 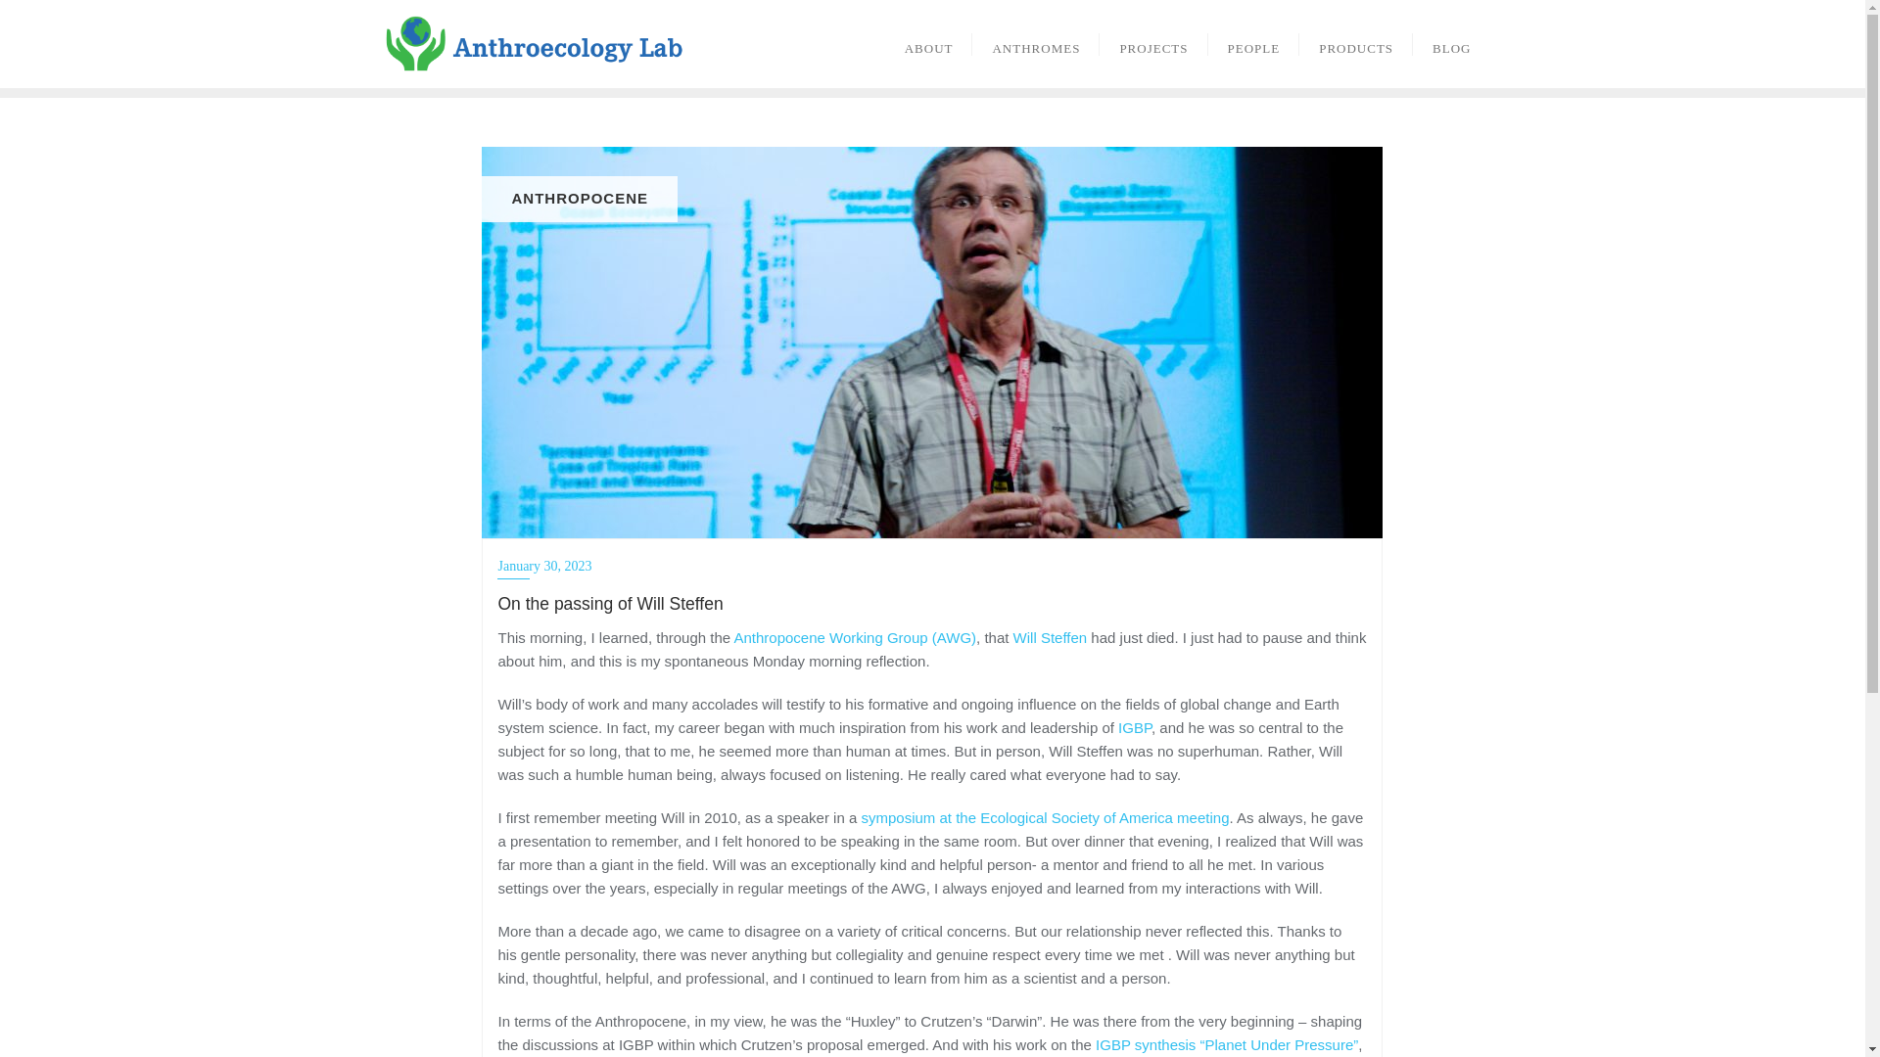 What do you see at coordinates (1254, 43) in the screenshot?
I see `PEOPLE` at bounding box center [1254, 43].